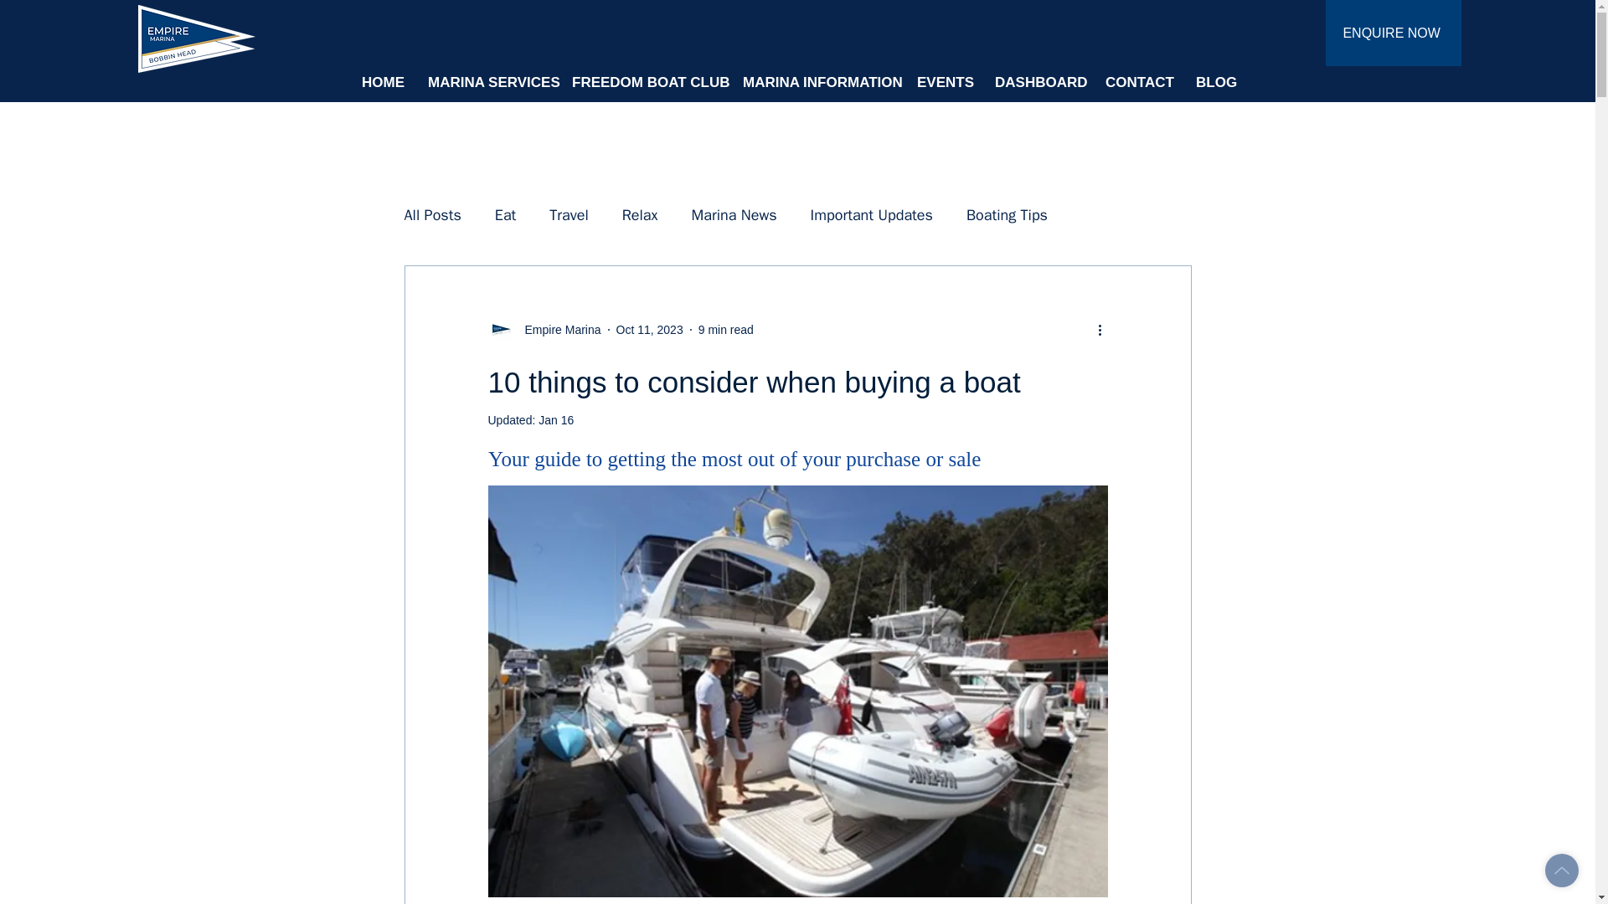 This screenshot has width=1608, height=904. I want to click on ENQUIRE NOW, so click(1394, 33).